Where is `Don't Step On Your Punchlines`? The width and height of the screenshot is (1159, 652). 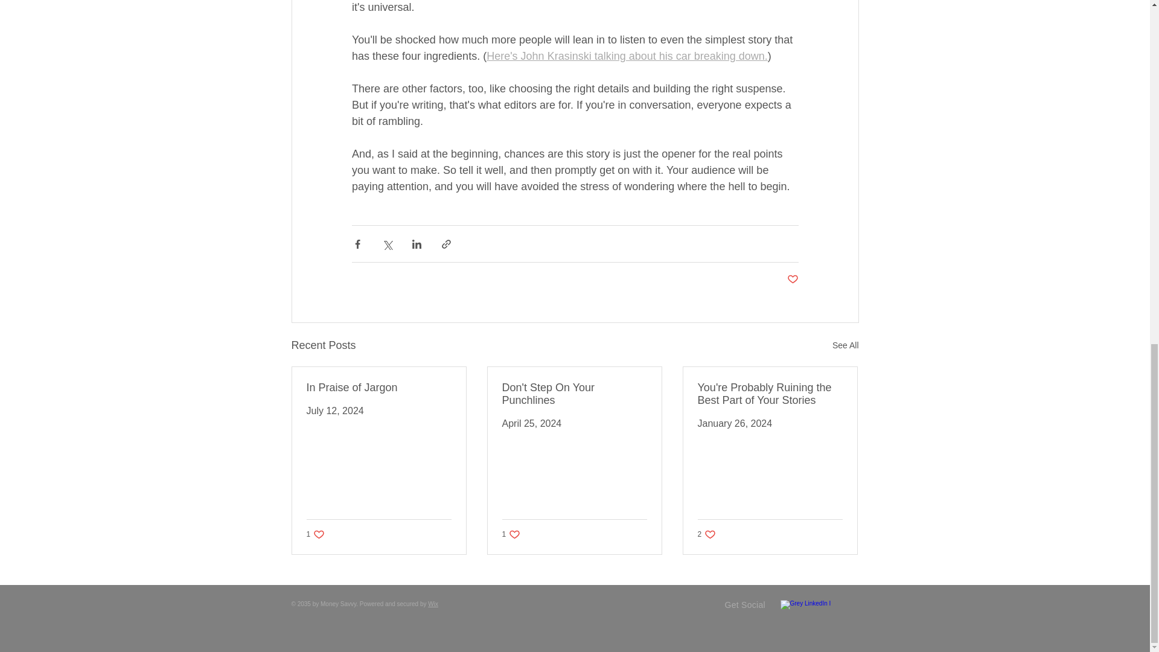 Don't Step On Your Punchlines is located at coordinates (574, 394).